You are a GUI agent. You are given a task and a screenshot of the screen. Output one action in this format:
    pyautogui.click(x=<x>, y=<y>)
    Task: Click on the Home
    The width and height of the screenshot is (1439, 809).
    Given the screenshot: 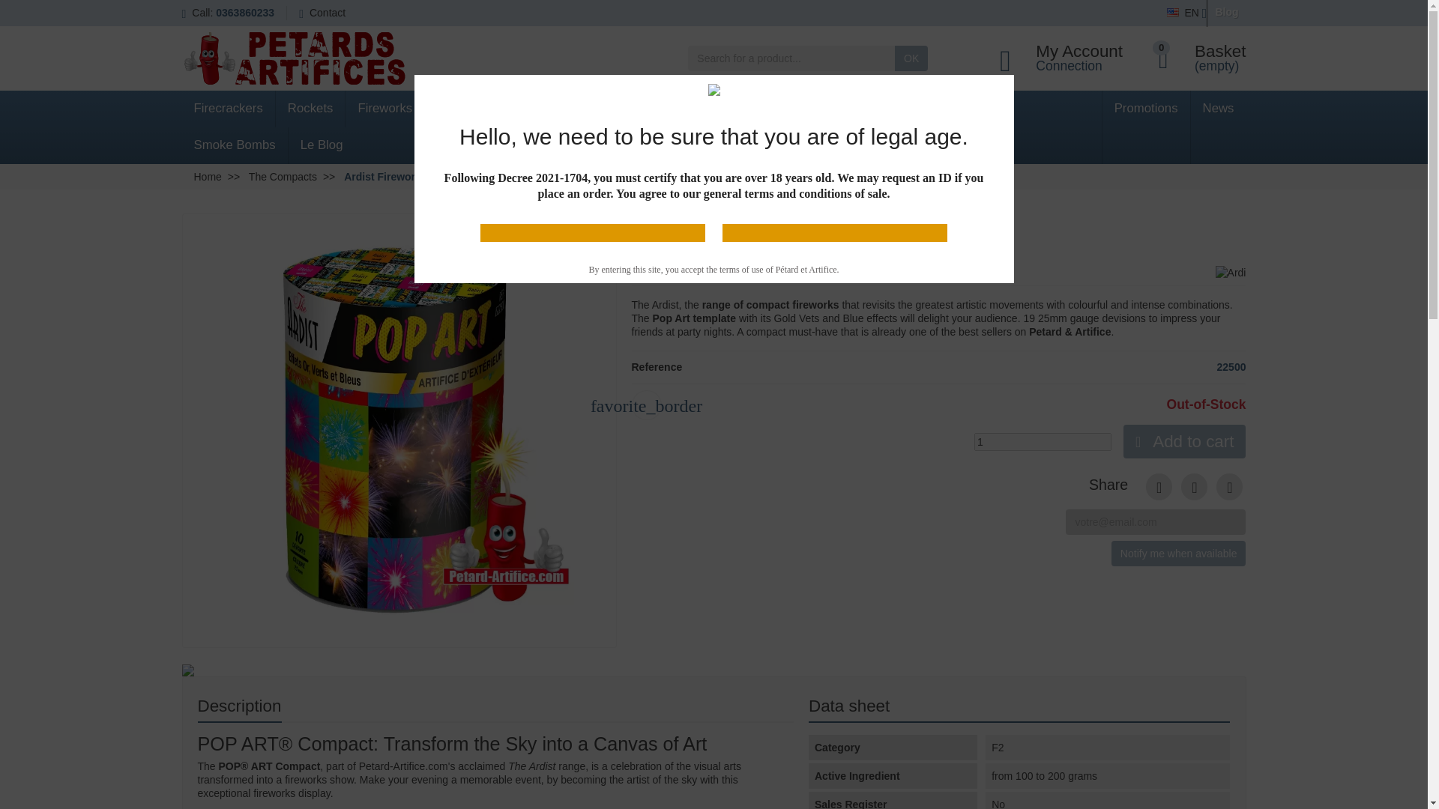 What is the action you would take?
    pyautogui.click(x=207, y=177)
    